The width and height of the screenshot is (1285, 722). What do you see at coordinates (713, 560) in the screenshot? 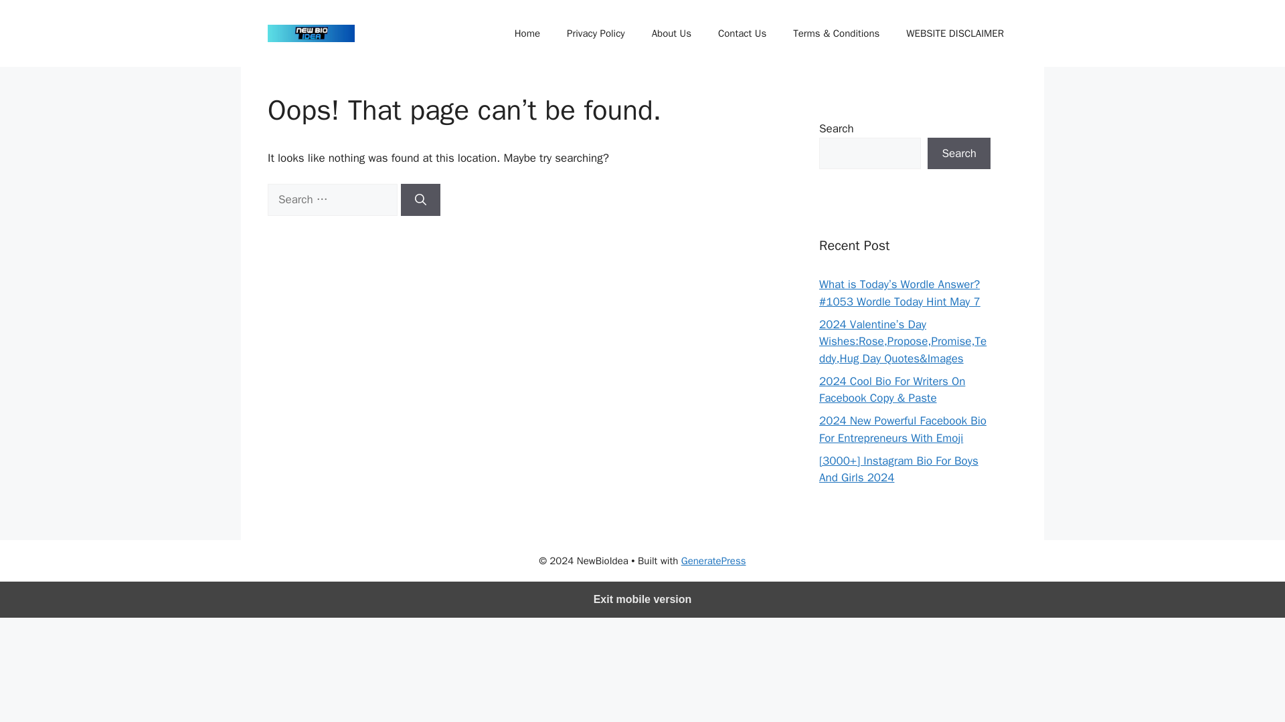
I see `GeneratePress` at bounding box center [713, 560].